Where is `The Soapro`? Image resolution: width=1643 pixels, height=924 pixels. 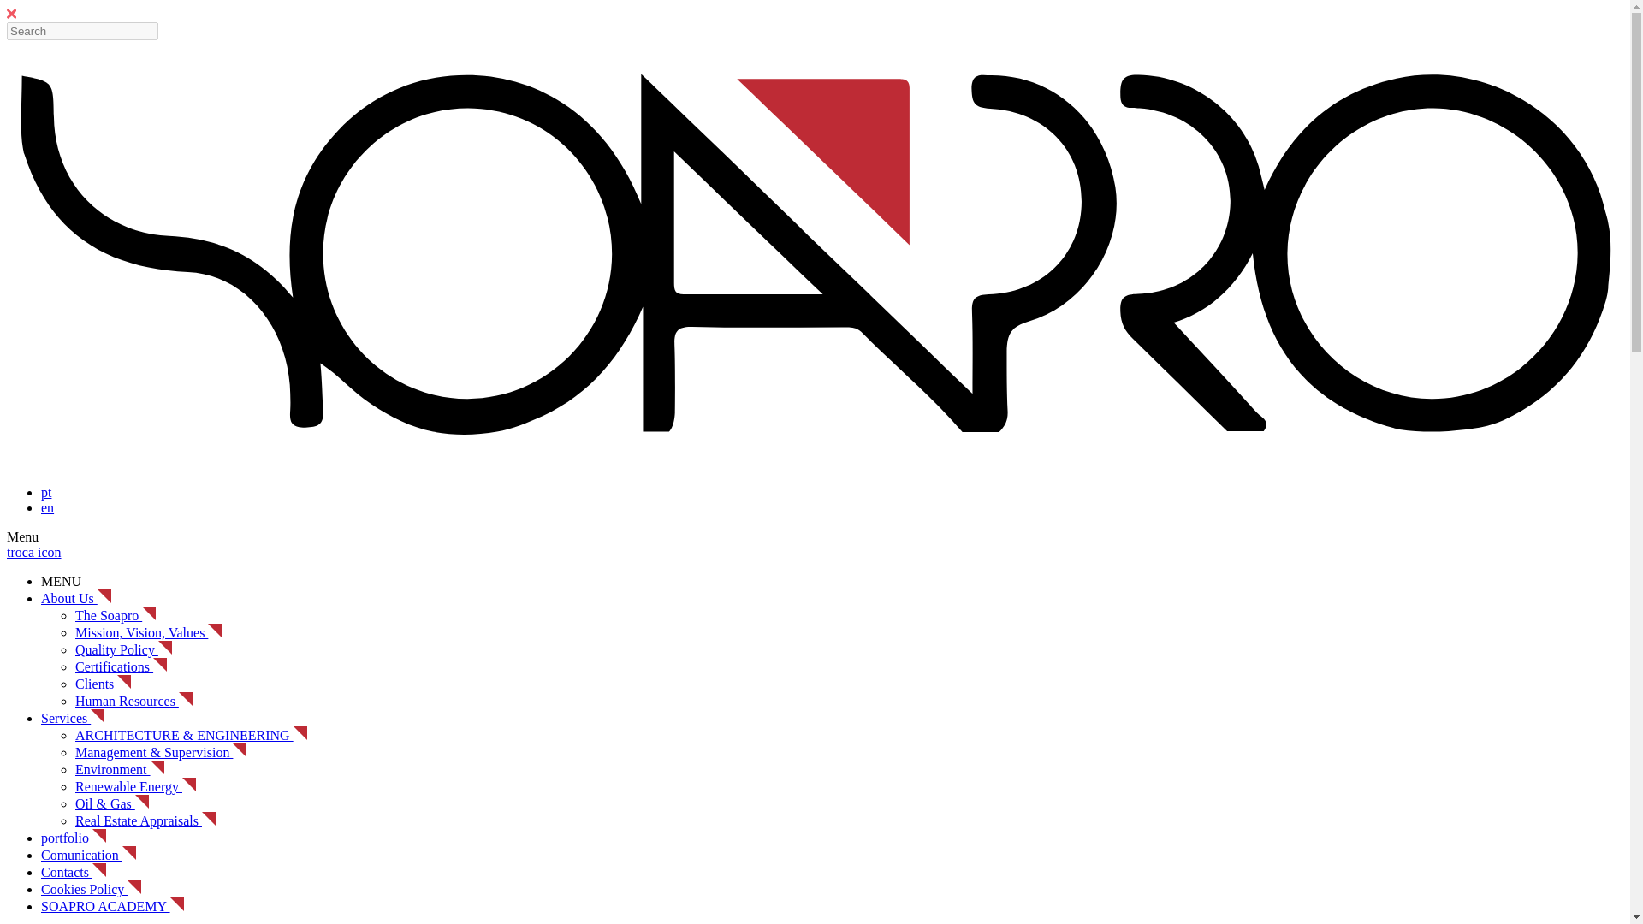
The Soapro is located at coordinates (116, 614).